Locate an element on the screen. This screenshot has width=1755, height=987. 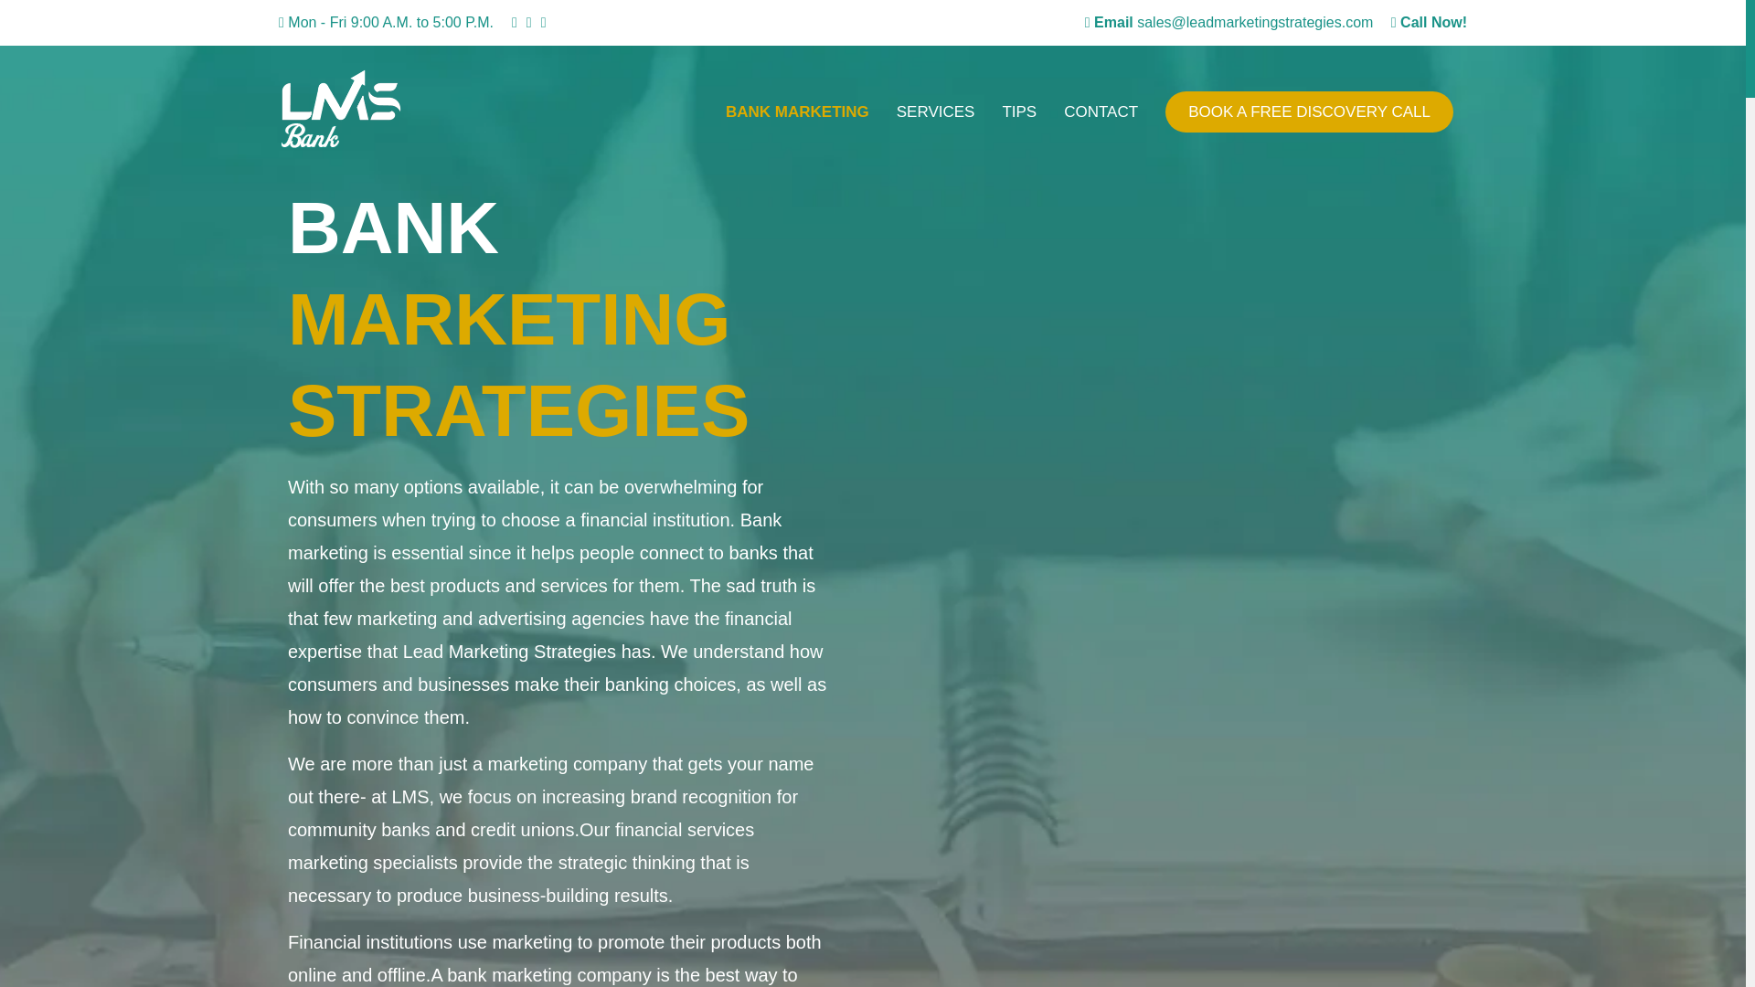
CONTACT is located at coordinates (1101, 111).